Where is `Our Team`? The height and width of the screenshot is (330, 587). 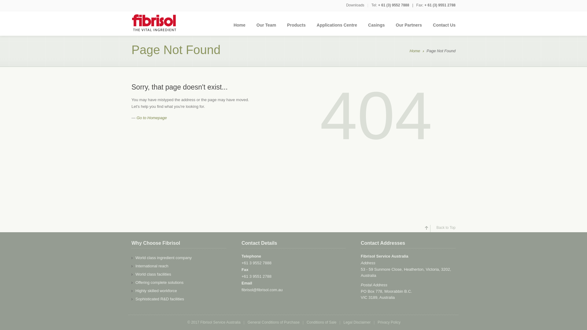 Our Team is located at coordinates (266, 28).